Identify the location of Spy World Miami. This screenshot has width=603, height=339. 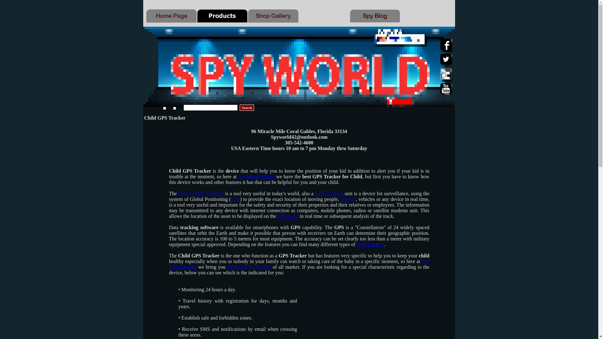
(299, 264).